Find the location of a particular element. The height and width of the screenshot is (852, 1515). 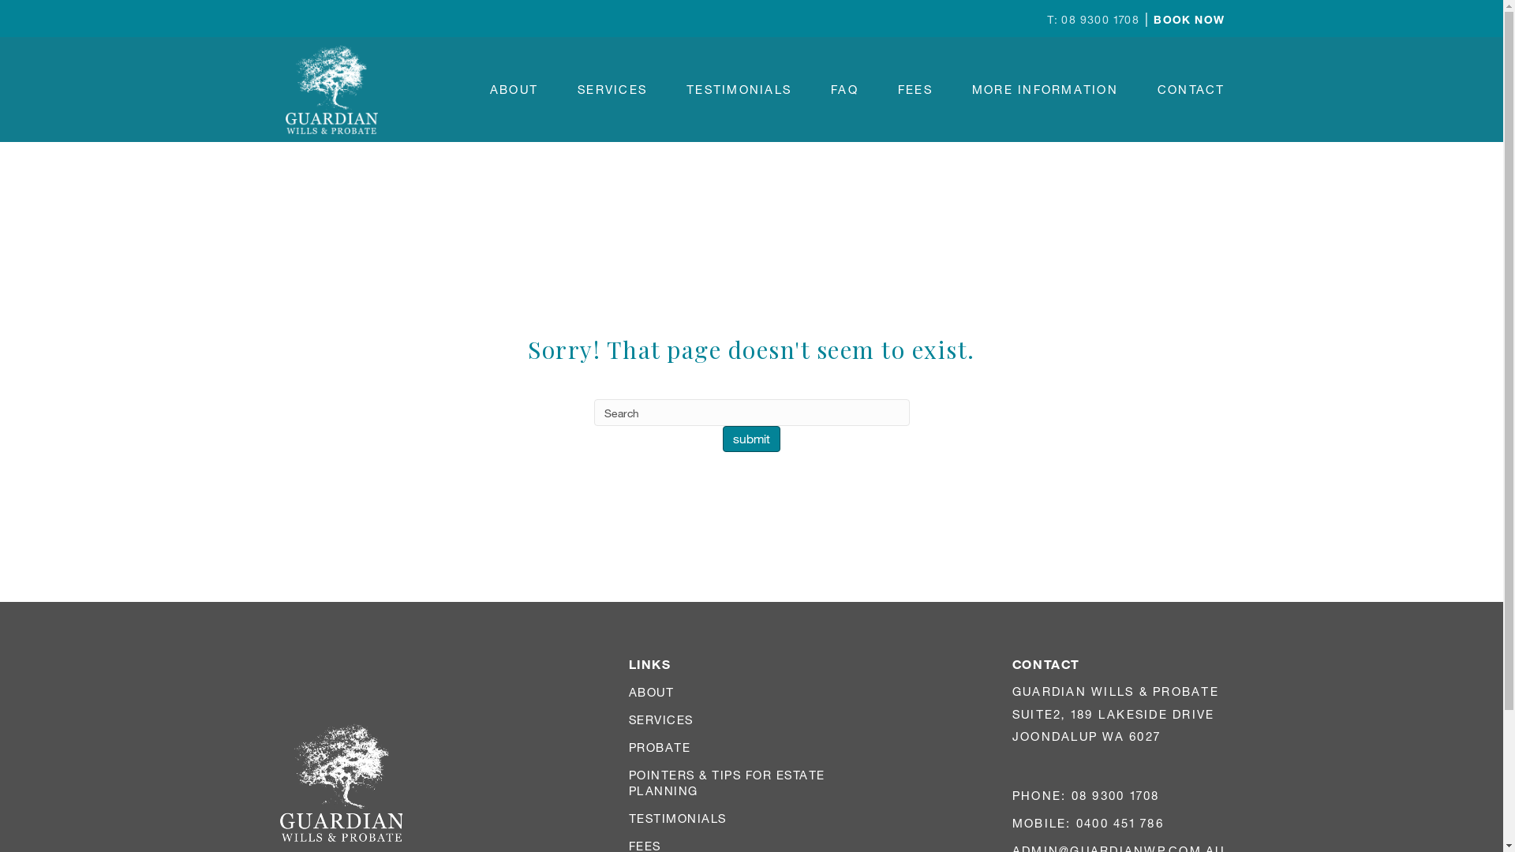

T: 08 9300 1708 is located at coordinates (1094, 19).